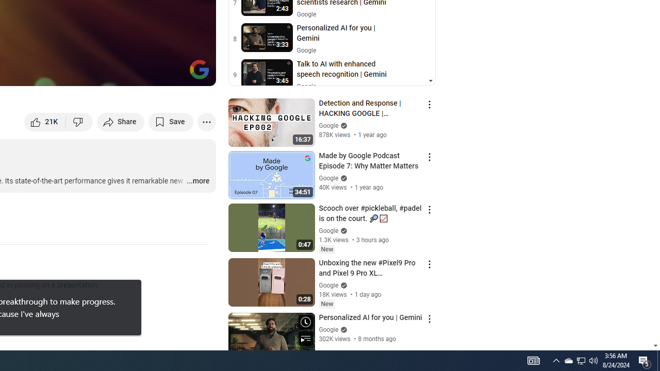  Describe the element at coordinates (45, 122) in the screenshot. I see `like this video along with 21,118 other people` at that location.